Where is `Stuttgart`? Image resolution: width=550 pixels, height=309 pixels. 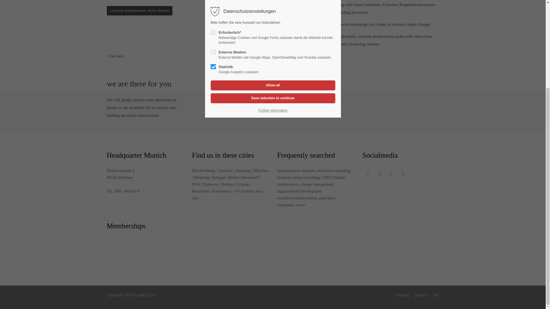 Stuttgart is located at coordinates (219, 177).